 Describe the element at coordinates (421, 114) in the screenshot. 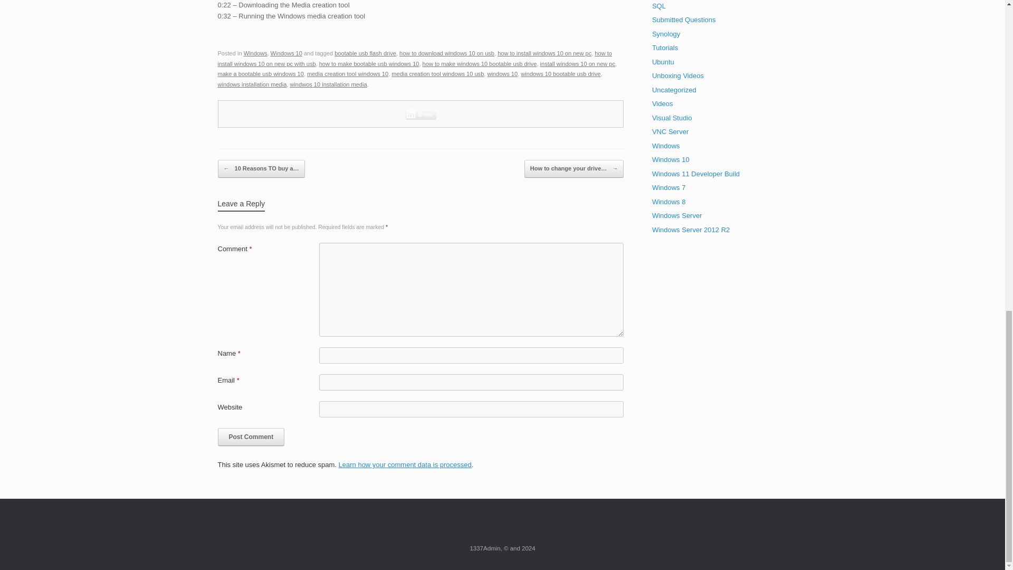

I see `Share` at that location.